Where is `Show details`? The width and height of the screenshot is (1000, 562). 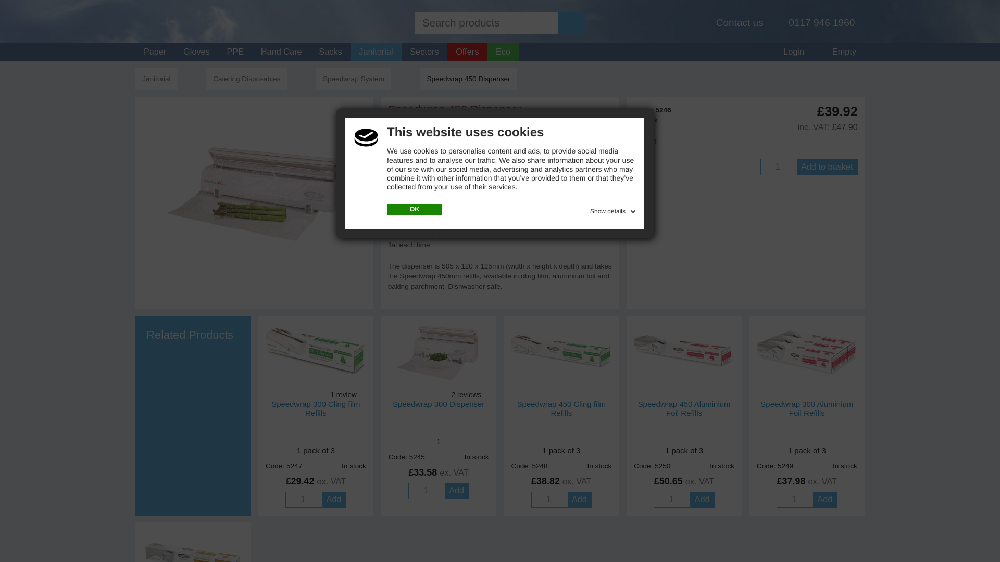 Show details is located at coordinates (614, 209).